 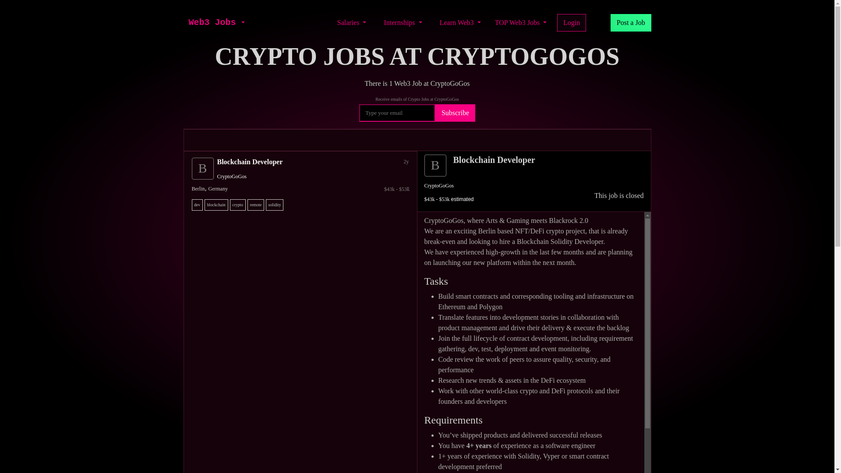 What do you see at coordinates (352, 23) in the screenshot?
I see `Salaries` at bounding box center [352, 23].